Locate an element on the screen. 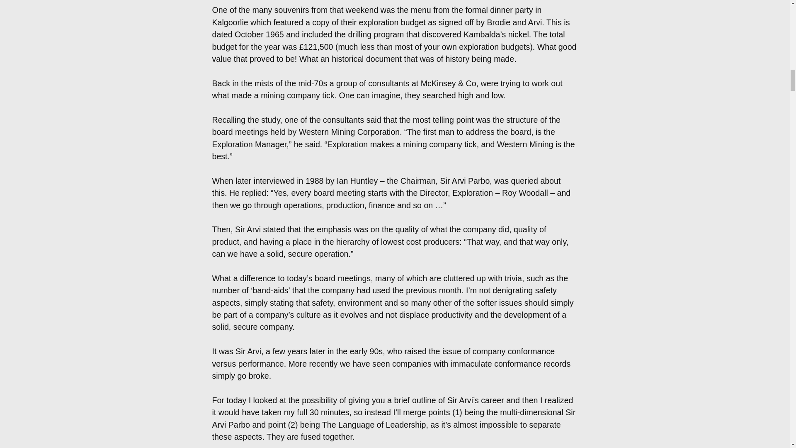  Page 2 is located at coordinates (395, 51).